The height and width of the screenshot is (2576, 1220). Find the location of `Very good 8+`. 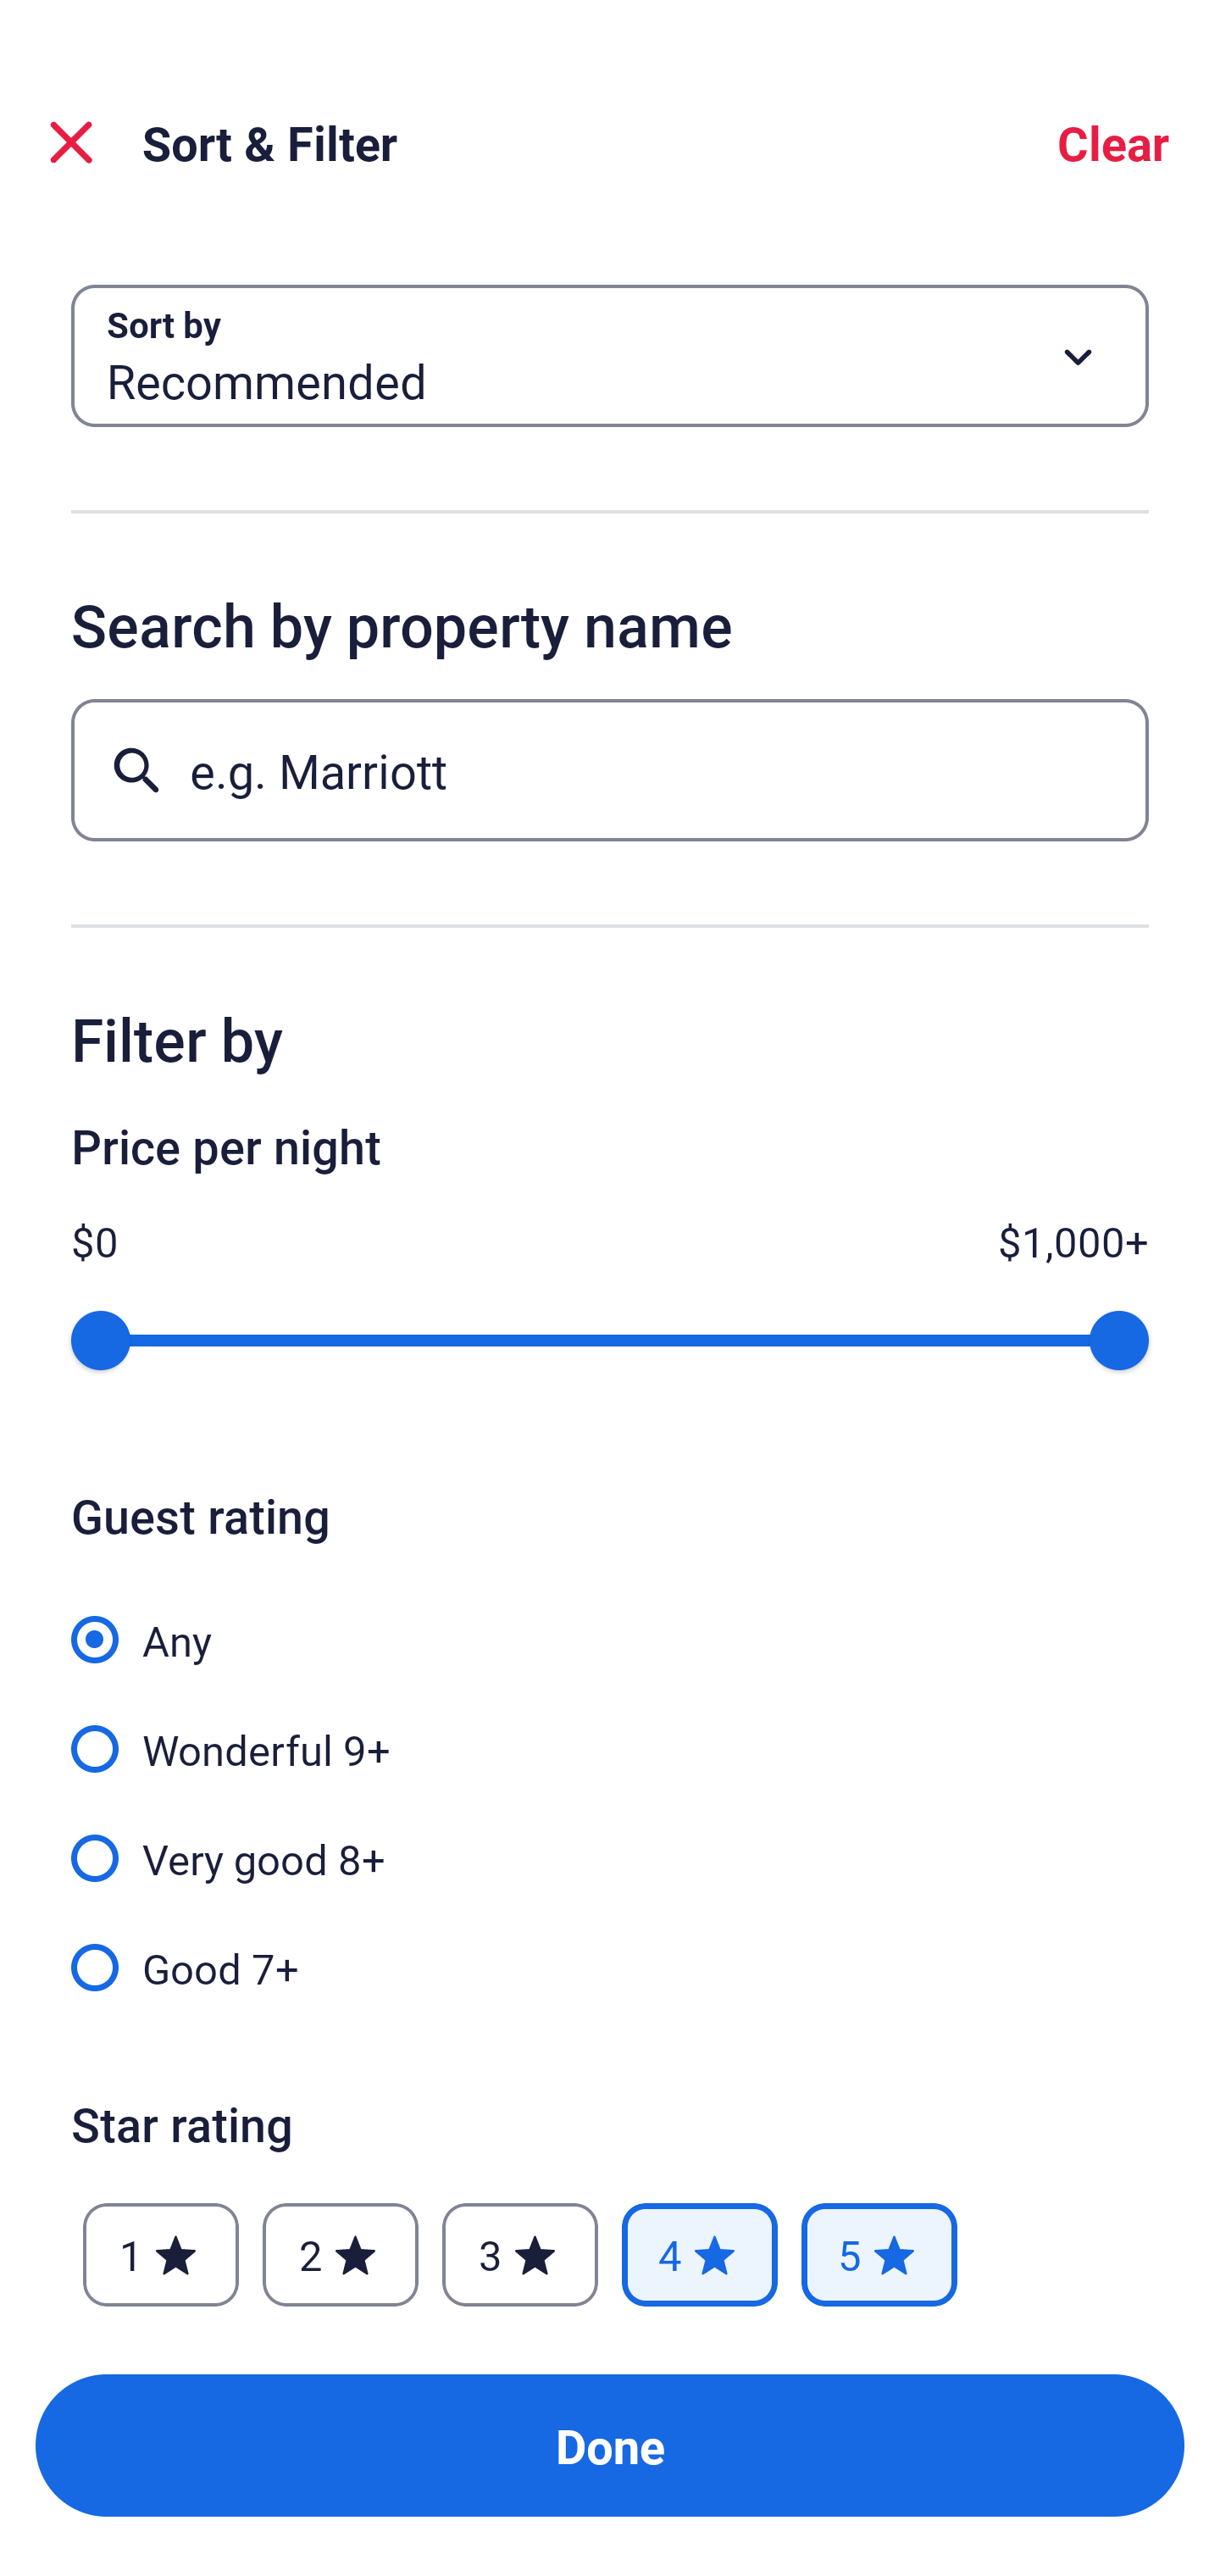

Very good 8+ is located at coordinates (610, 1840).